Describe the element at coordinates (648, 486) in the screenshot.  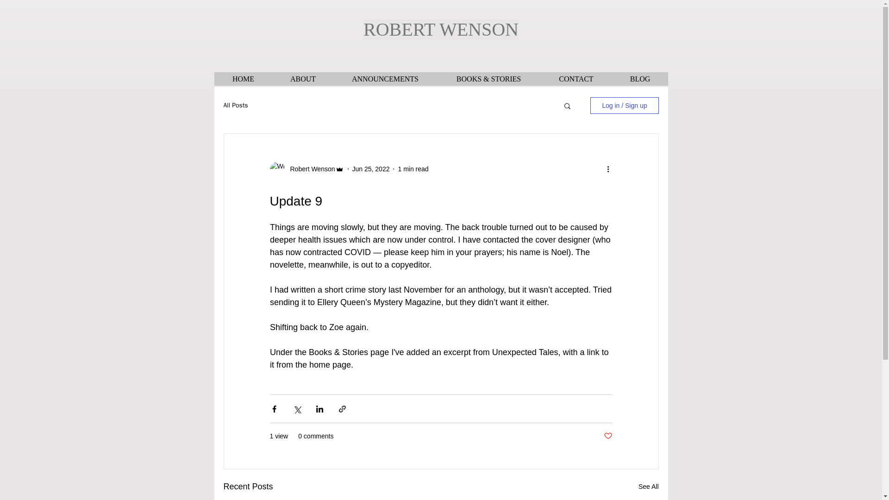
I see `See All` at that location.